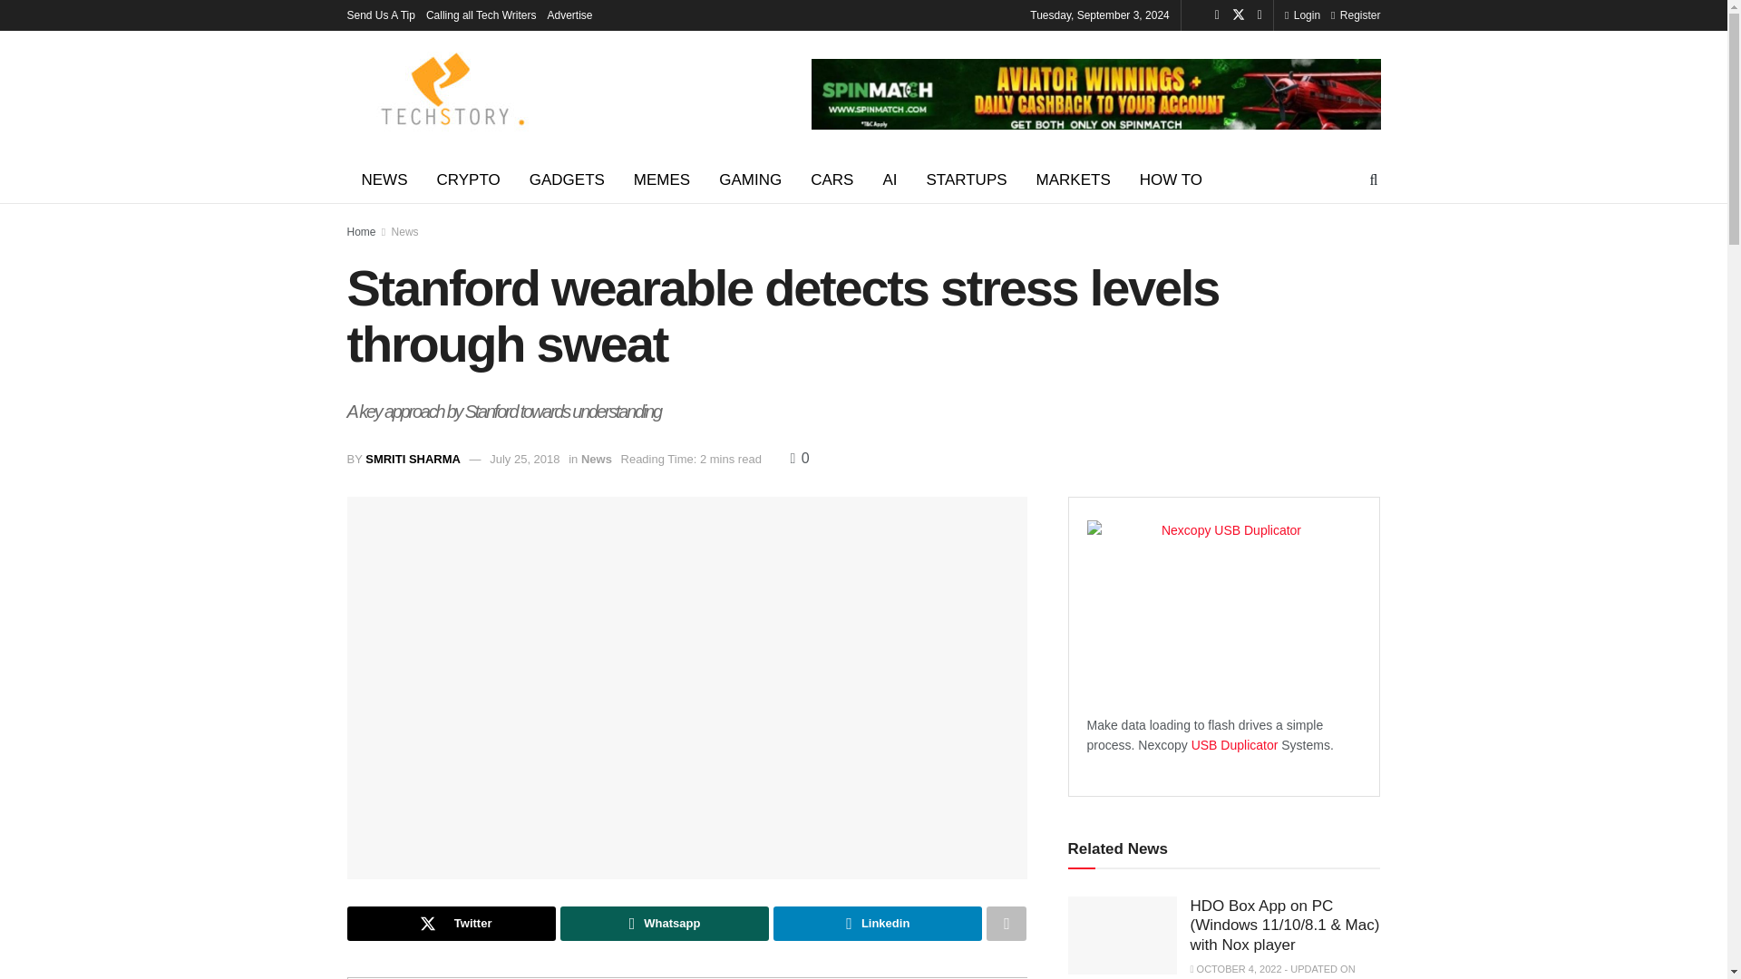 The image size is (1741, 979). Describe the element at coordinates (380, 15) in the screenshot. I see `Send Us A Tip` at that location.